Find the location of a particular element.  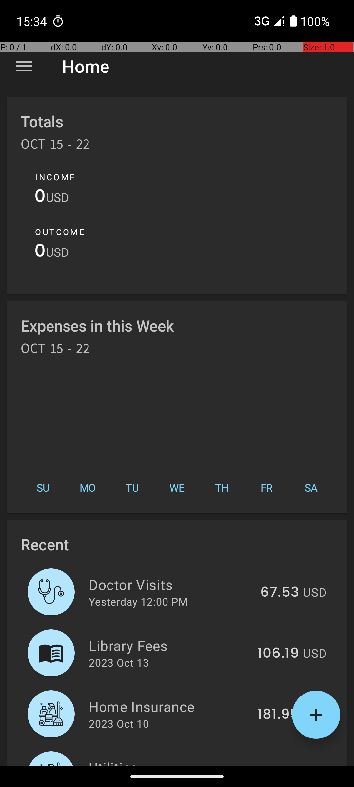

Yesterday 12:00 PM is located at coordinates (138, 601).